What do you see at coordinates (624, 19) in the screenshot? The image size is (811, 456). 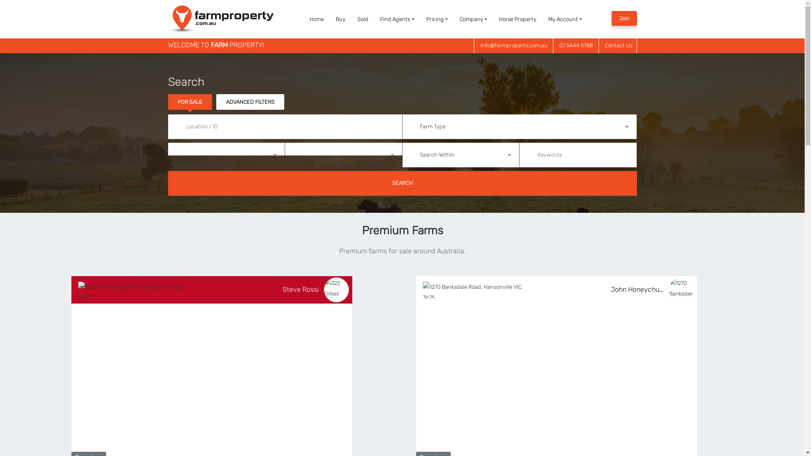 I see `Join` at bounding box center [624, 19].